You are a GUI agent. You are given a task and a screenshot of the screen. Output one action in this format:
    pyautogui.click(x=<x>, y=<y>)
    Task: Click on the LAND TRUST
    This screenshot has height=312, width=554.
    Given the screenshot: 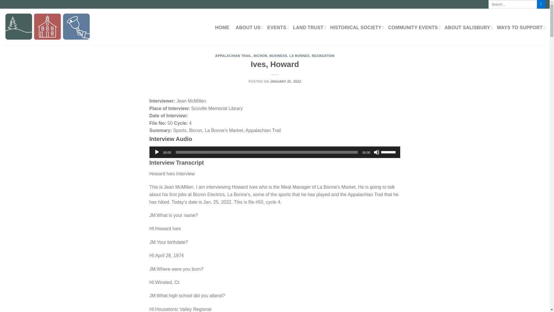 What is the action you would take?
    pyautogui.click(x=309, y=28)
    